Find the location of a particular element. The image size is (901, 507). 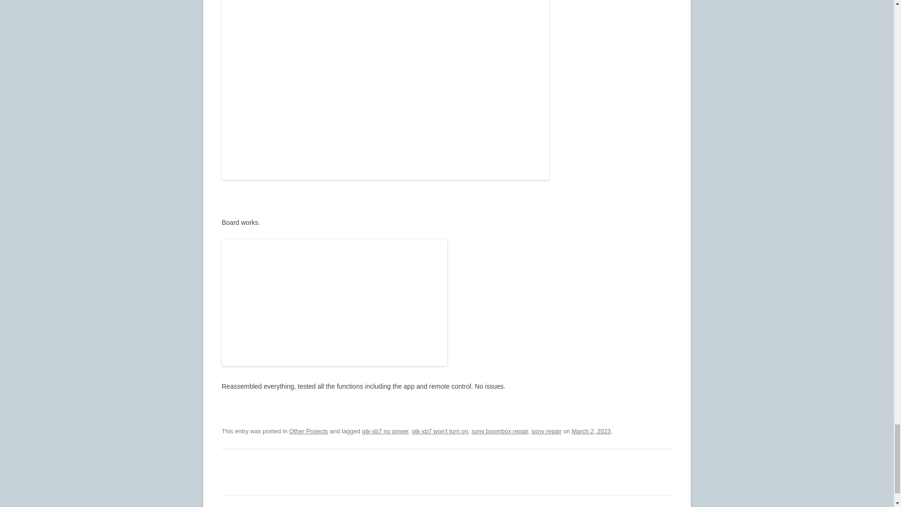

gtk-xb7 no power is located at coordinates (385, 431).